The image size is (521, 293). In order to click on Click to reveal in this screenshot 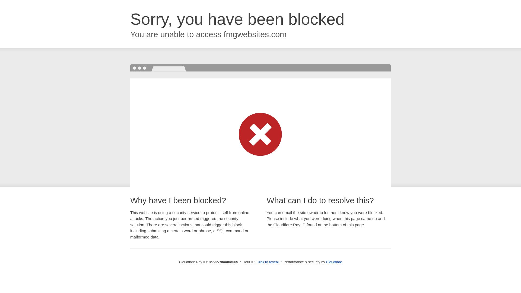, I will do `click(268, 262)`.